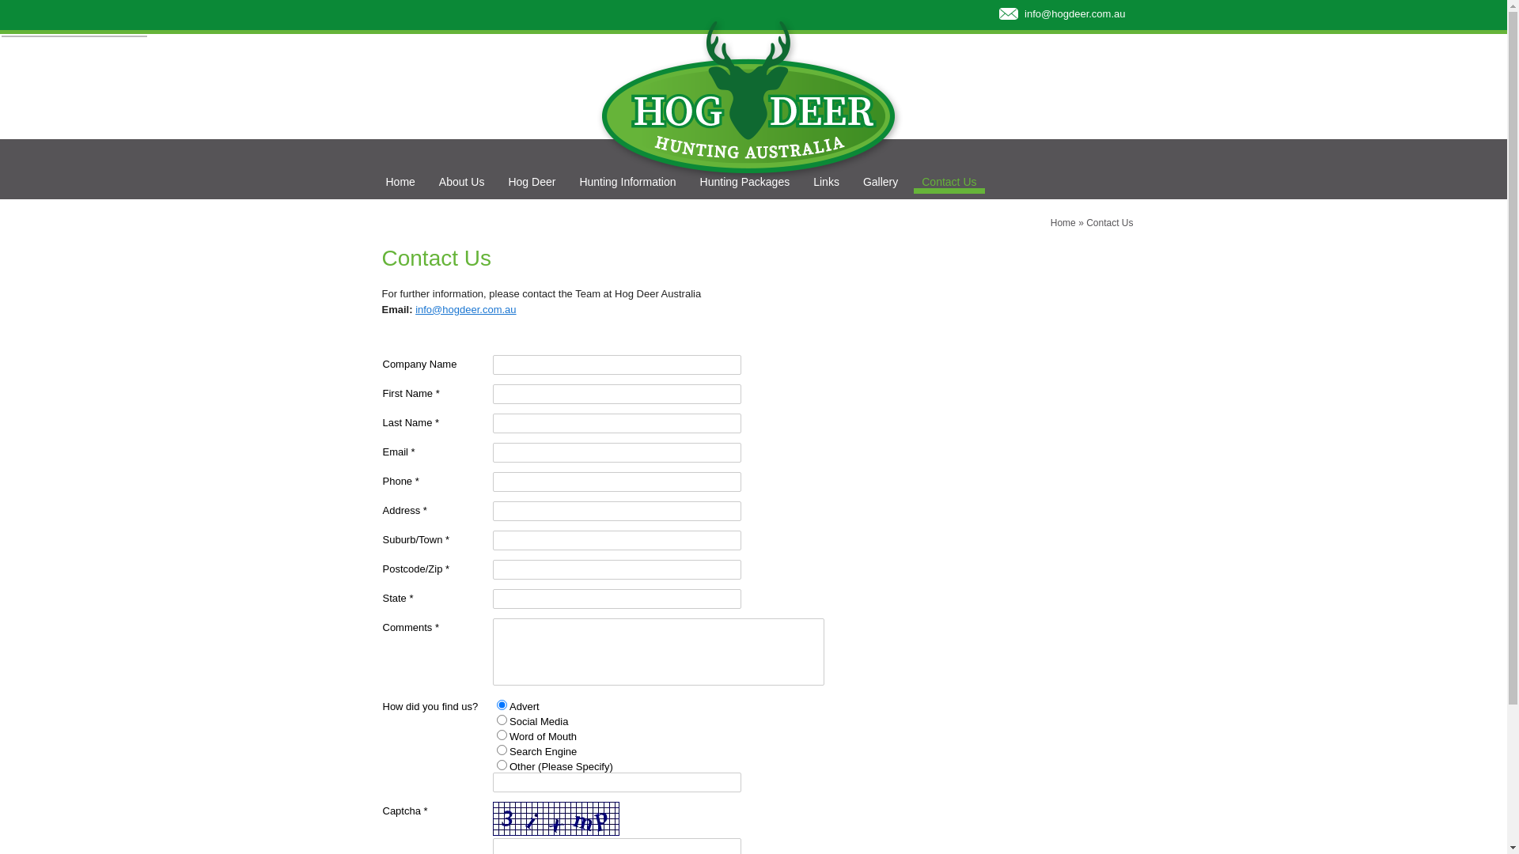  I want to click on Hunting Packages, so click(745, 182).